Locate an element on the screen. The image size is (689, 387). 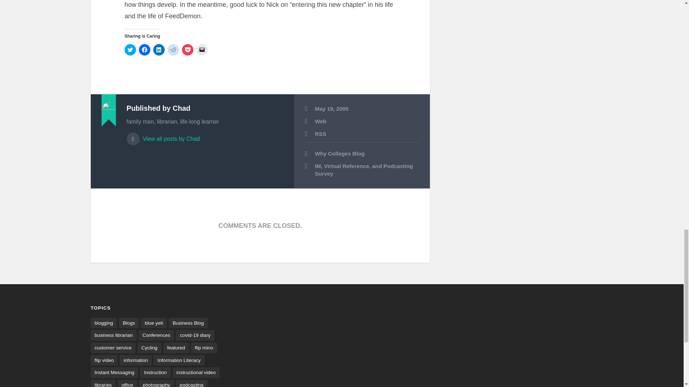
RSS is located at coordinates (320, 134).